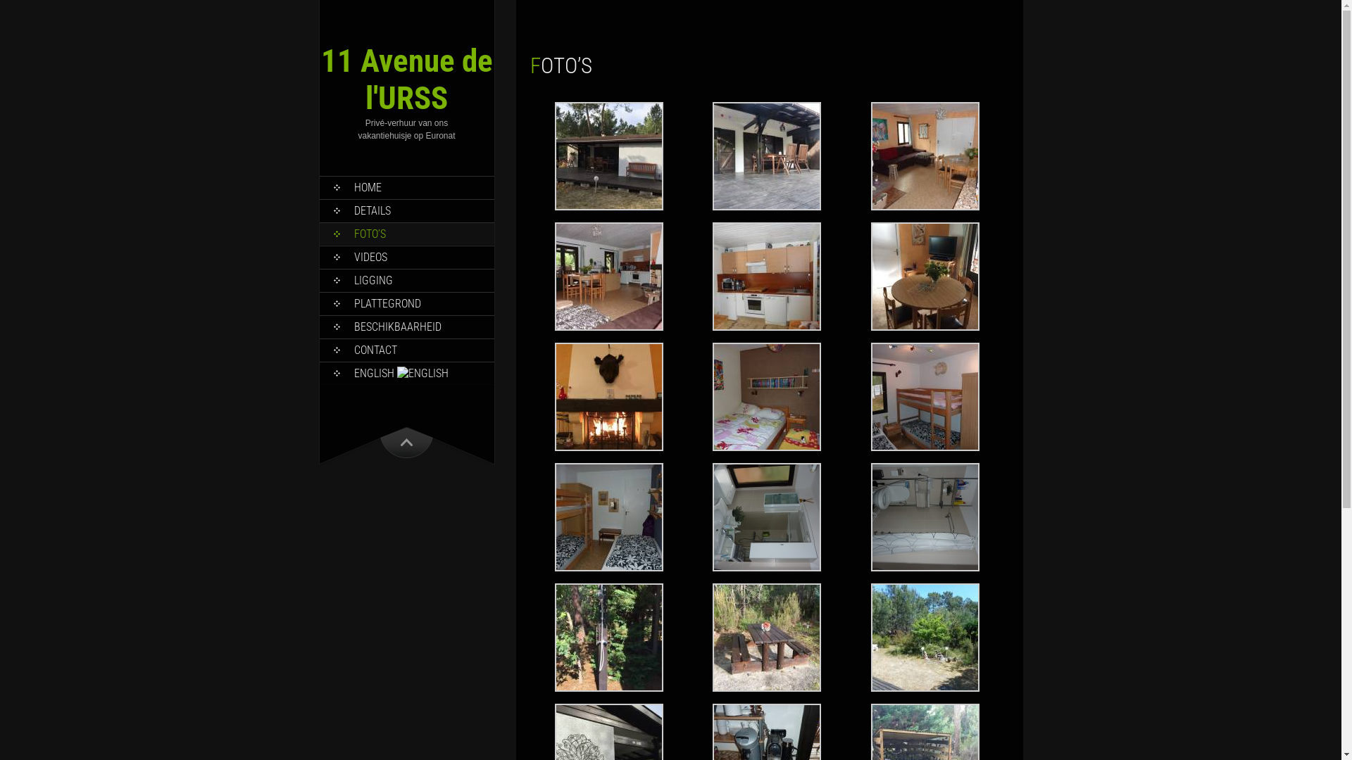 The width and height of the screenshot is (1352, 760). I want to click on VIDEOS, so click(407, 258).